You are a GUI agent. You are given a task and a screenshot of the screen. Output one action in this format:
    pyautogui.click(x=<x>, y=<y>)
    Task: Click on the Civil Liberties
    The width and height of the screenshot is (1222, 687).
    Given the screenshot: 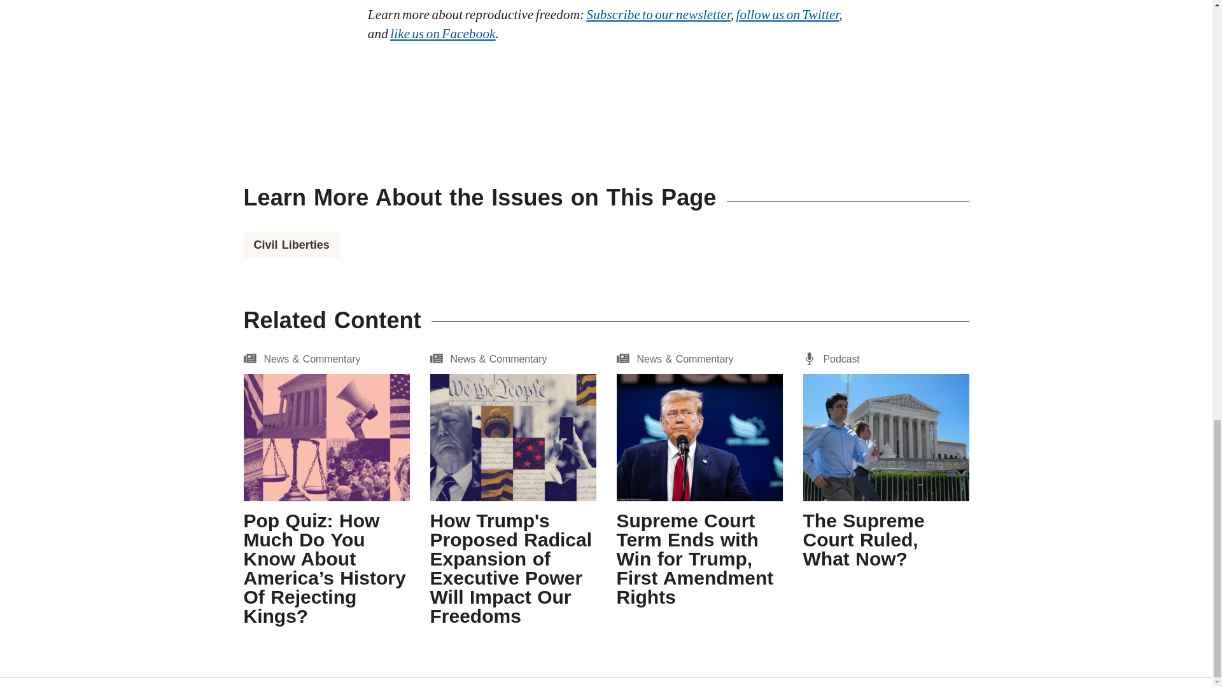 What is the action you would take?
    pyautogui.click(x=291, y=244)
    